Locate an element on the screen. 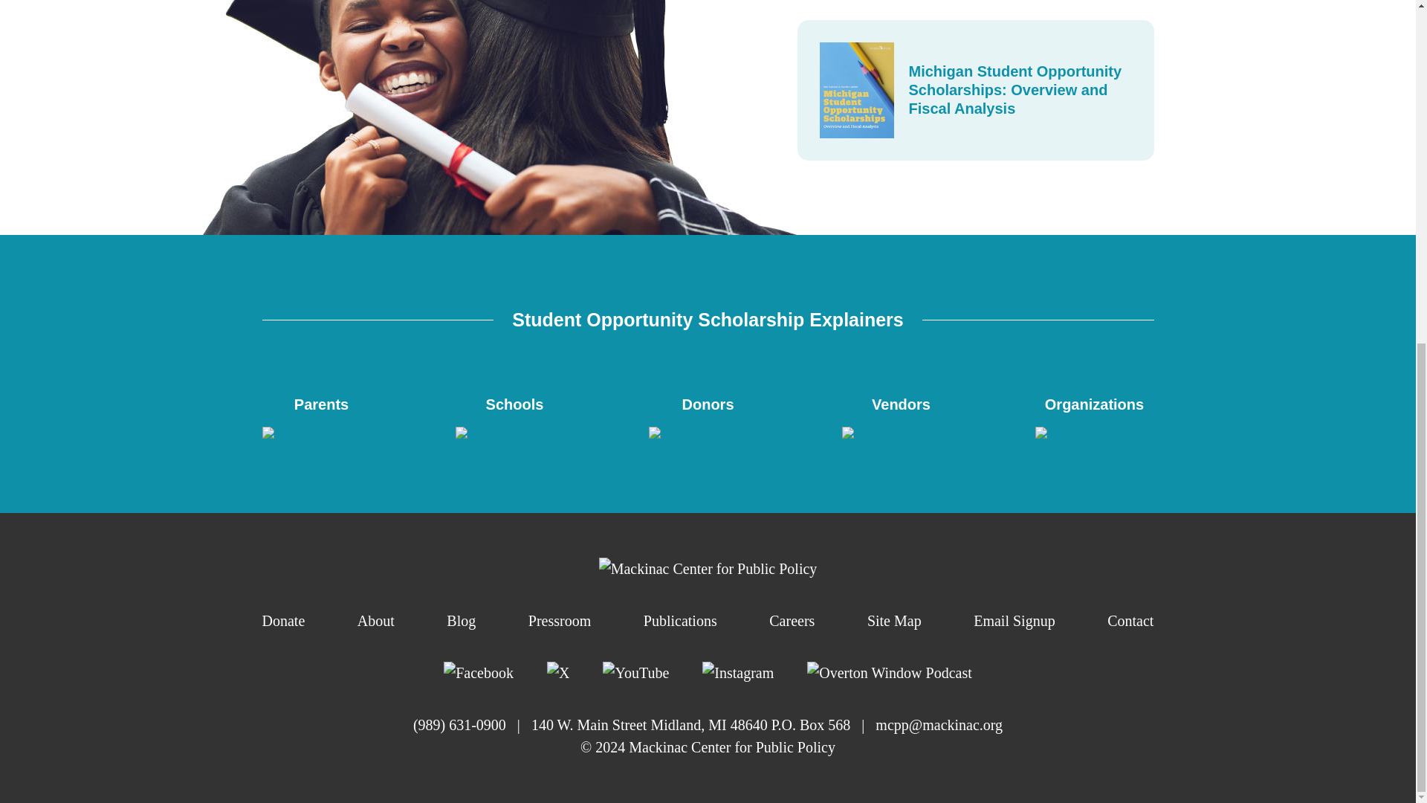  Organizations is located at coordinates (1094, 416).